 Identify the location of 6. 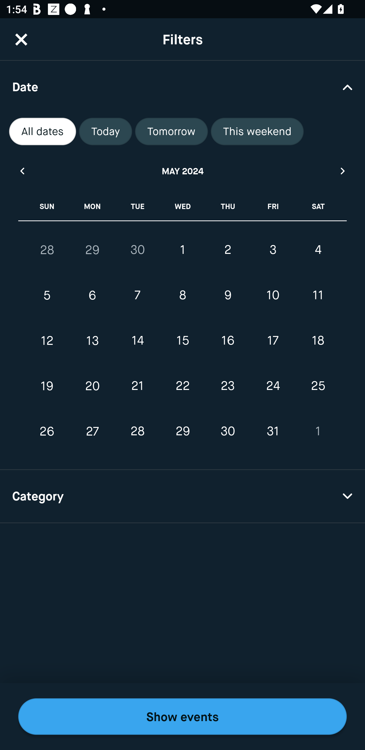
(92, 295).